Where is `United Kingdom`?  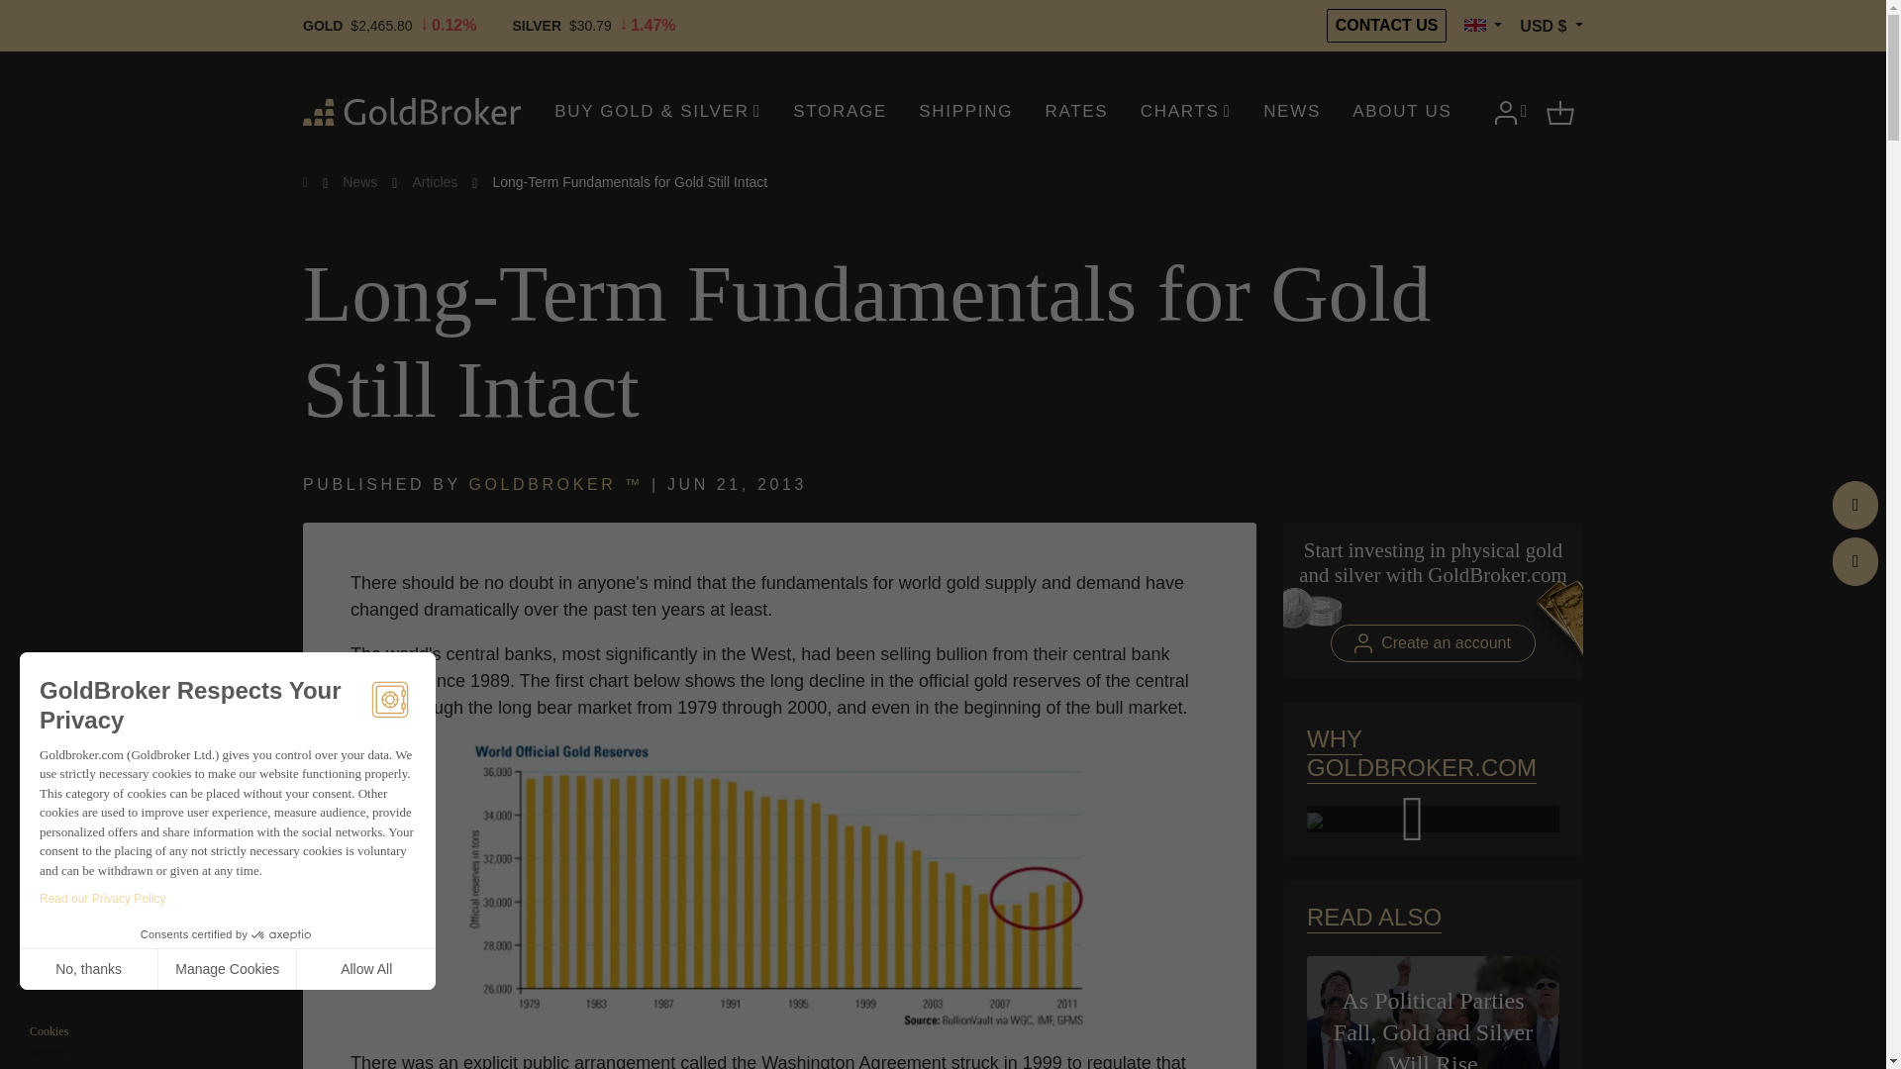 United Kingdom is located at coordinates (1473, 26).